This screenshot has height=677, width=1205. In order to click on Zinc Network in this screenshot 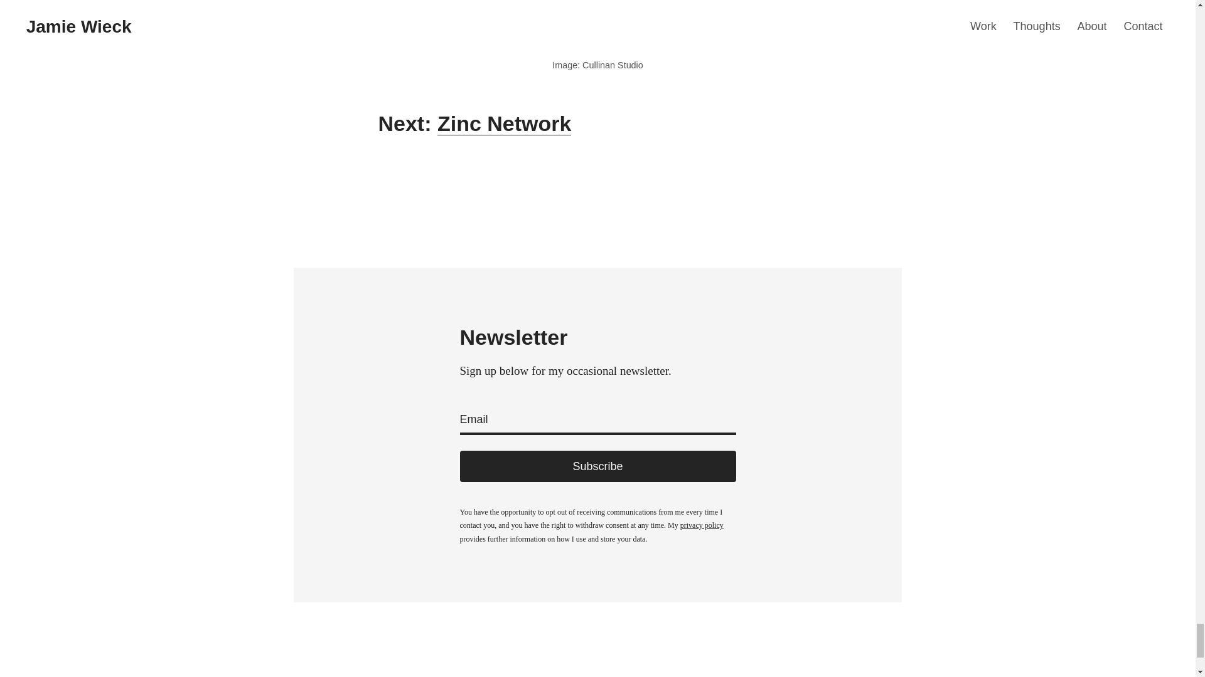, I will do `click(504, 123)`.